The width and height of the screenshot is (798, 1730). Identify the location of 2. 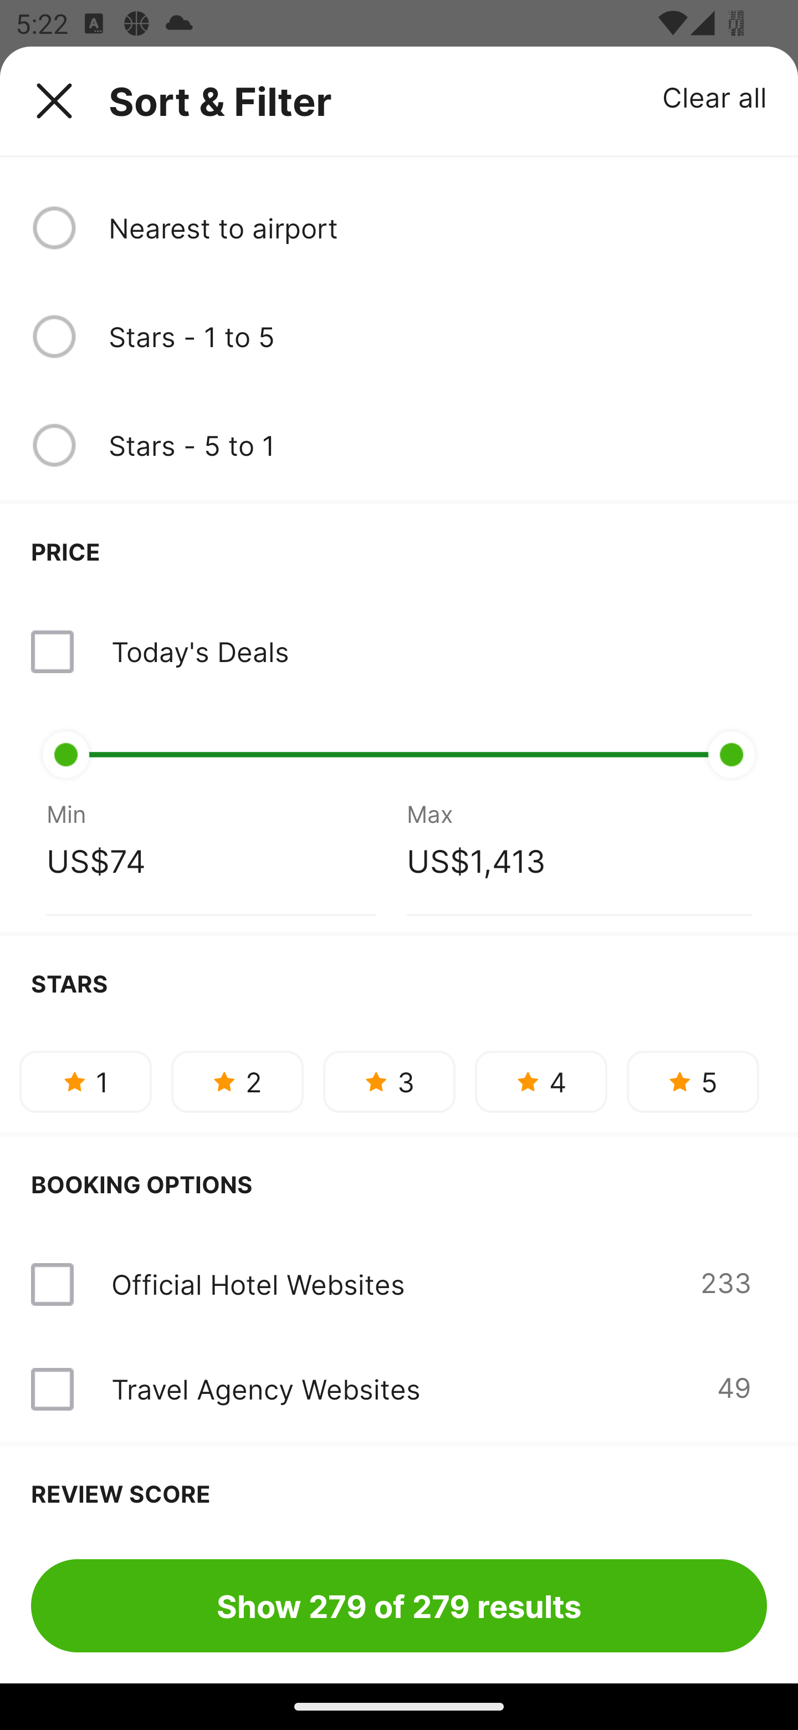
(237, 1081).